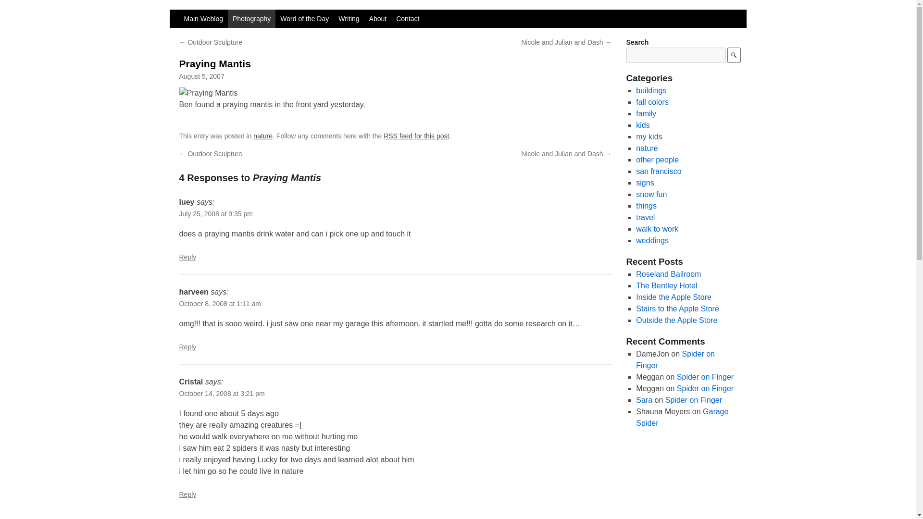 The image size is (923, 519). What do you see at coordinates (652, 240) in the screenshot?
I see `weddings` at bounding box center [652, 240].